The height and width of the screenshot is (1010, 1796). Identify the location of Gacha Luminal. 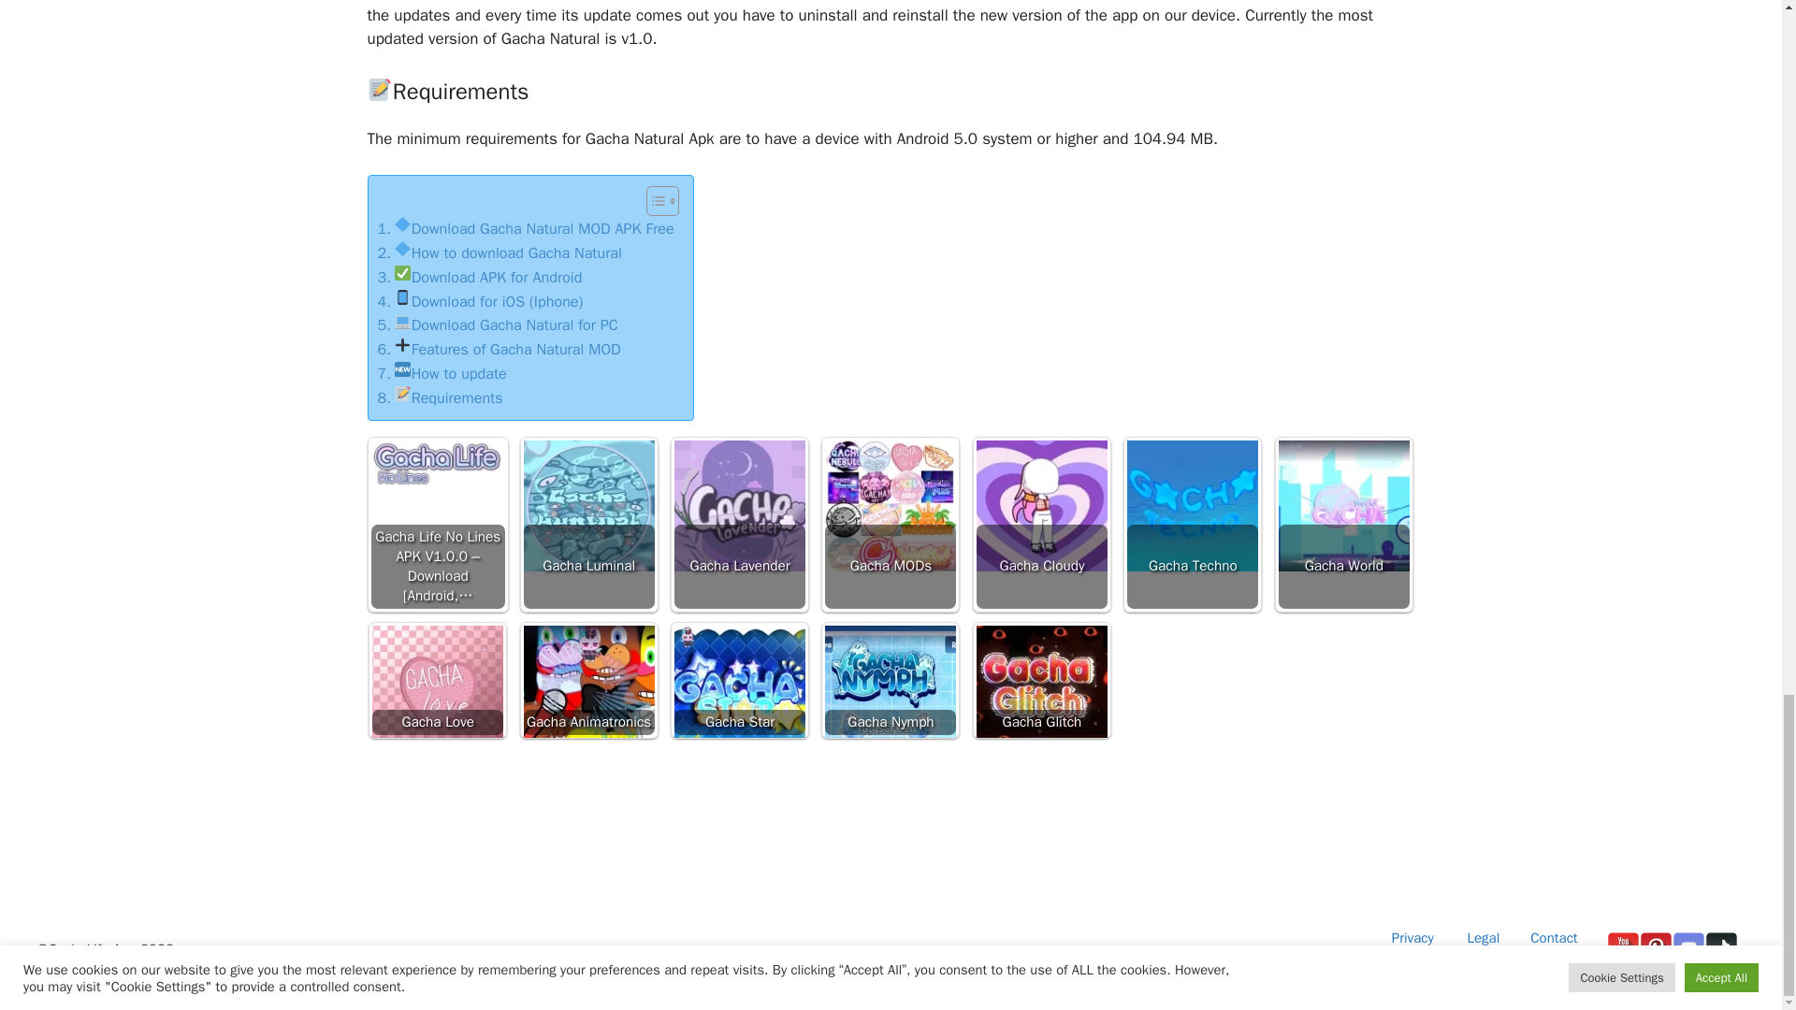
(589, 505).